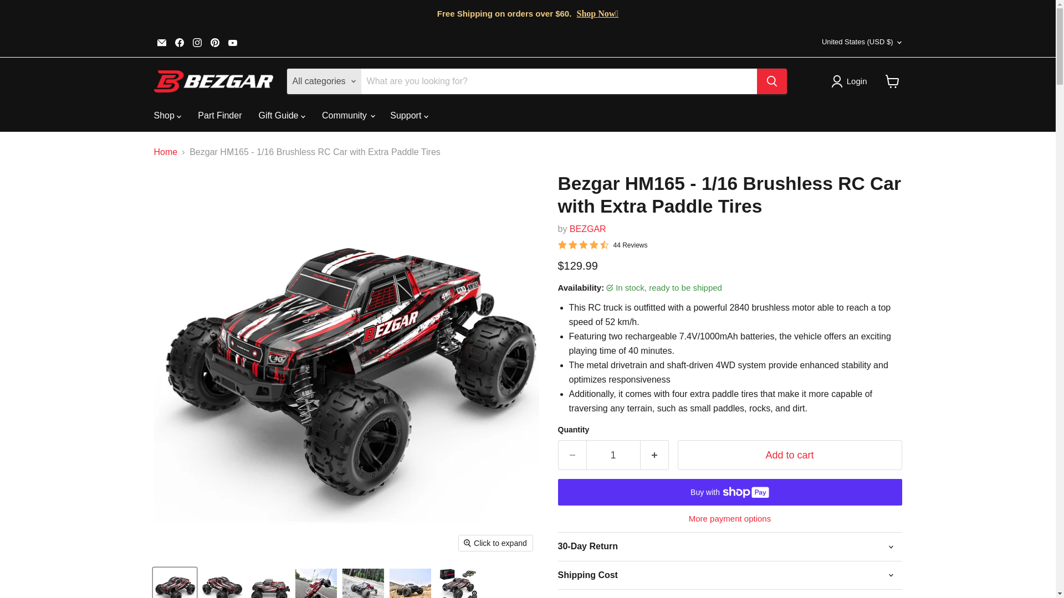  Describe the element at coordinates (232, 42) in the screenshot. I see `Find us on YouTube` at that location.